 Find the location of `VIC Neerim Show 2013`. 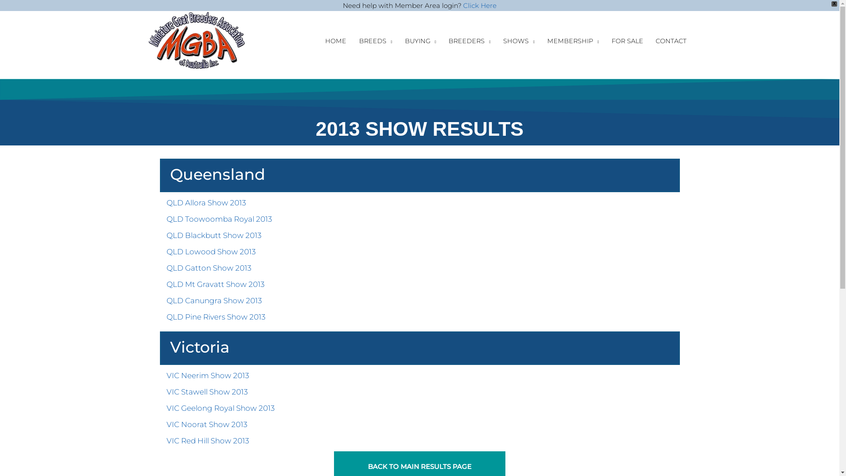

VIC Neerim Show 2013 is located at coordinates (208, 376).